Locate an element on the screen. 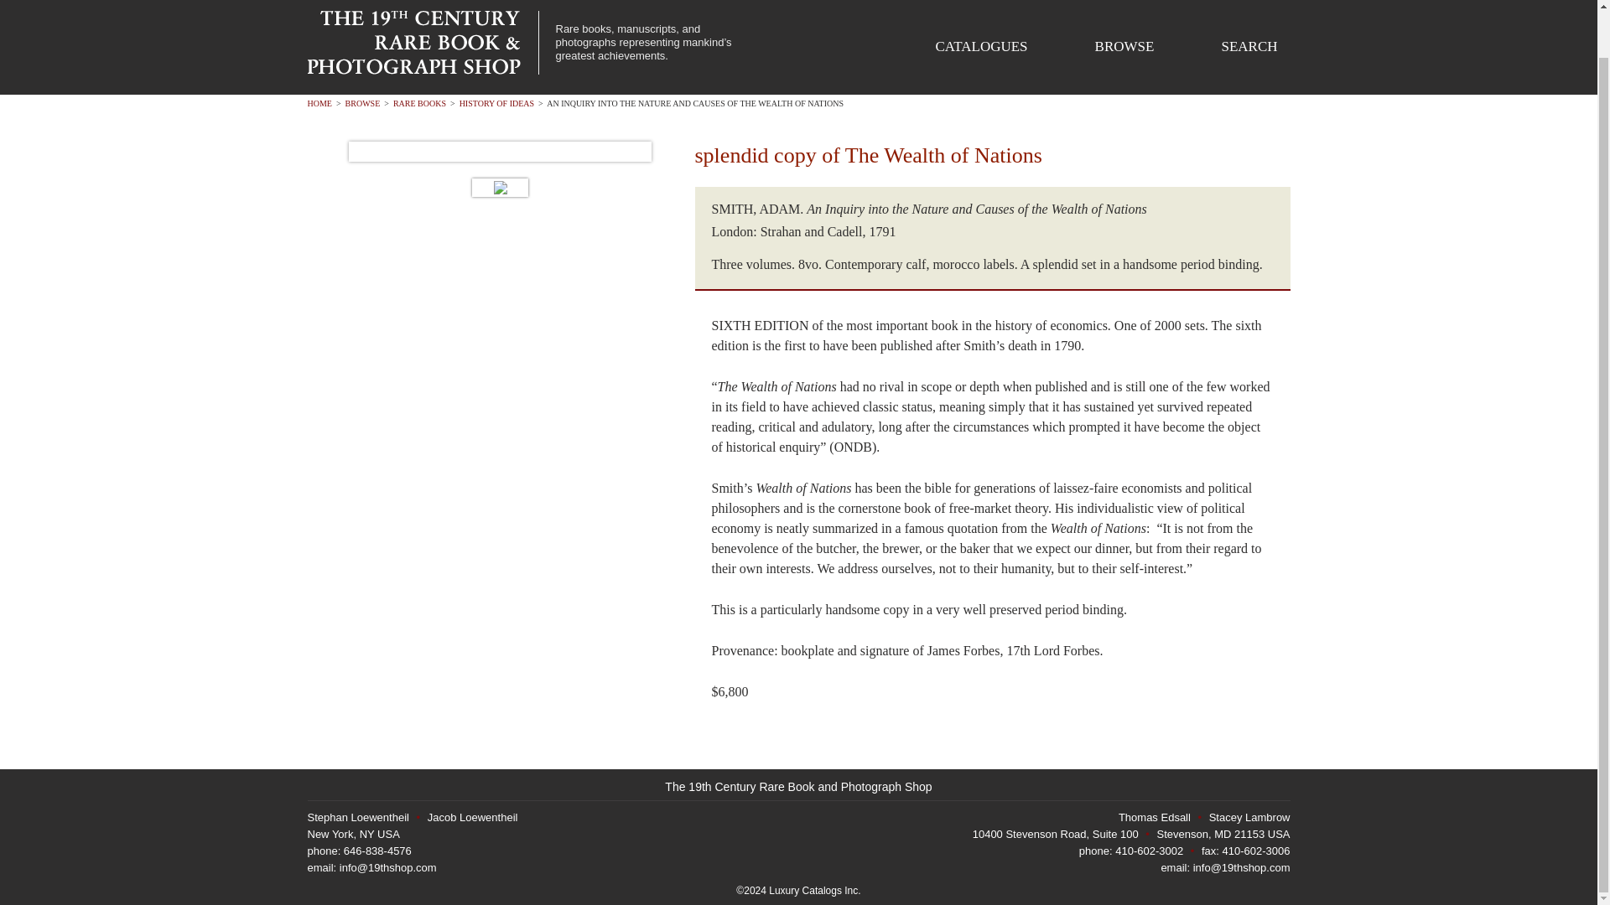 The width and height of the screenshot is (1610, 905). BROWSE is located at coordinates (1124, 47).